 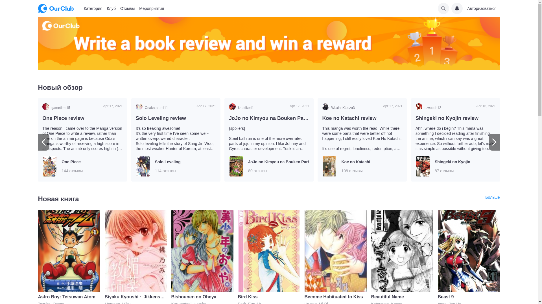 I want to click on Jans6ever3, so click(x=258, y=107).